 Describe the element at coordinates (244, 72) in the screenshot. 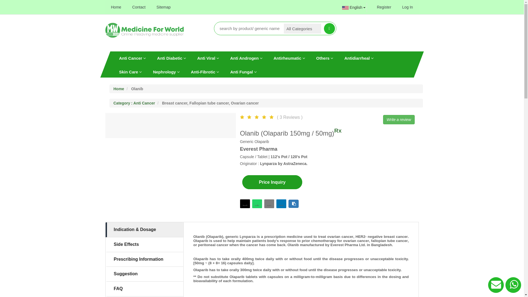

I see `Anti Fungal` at that location.